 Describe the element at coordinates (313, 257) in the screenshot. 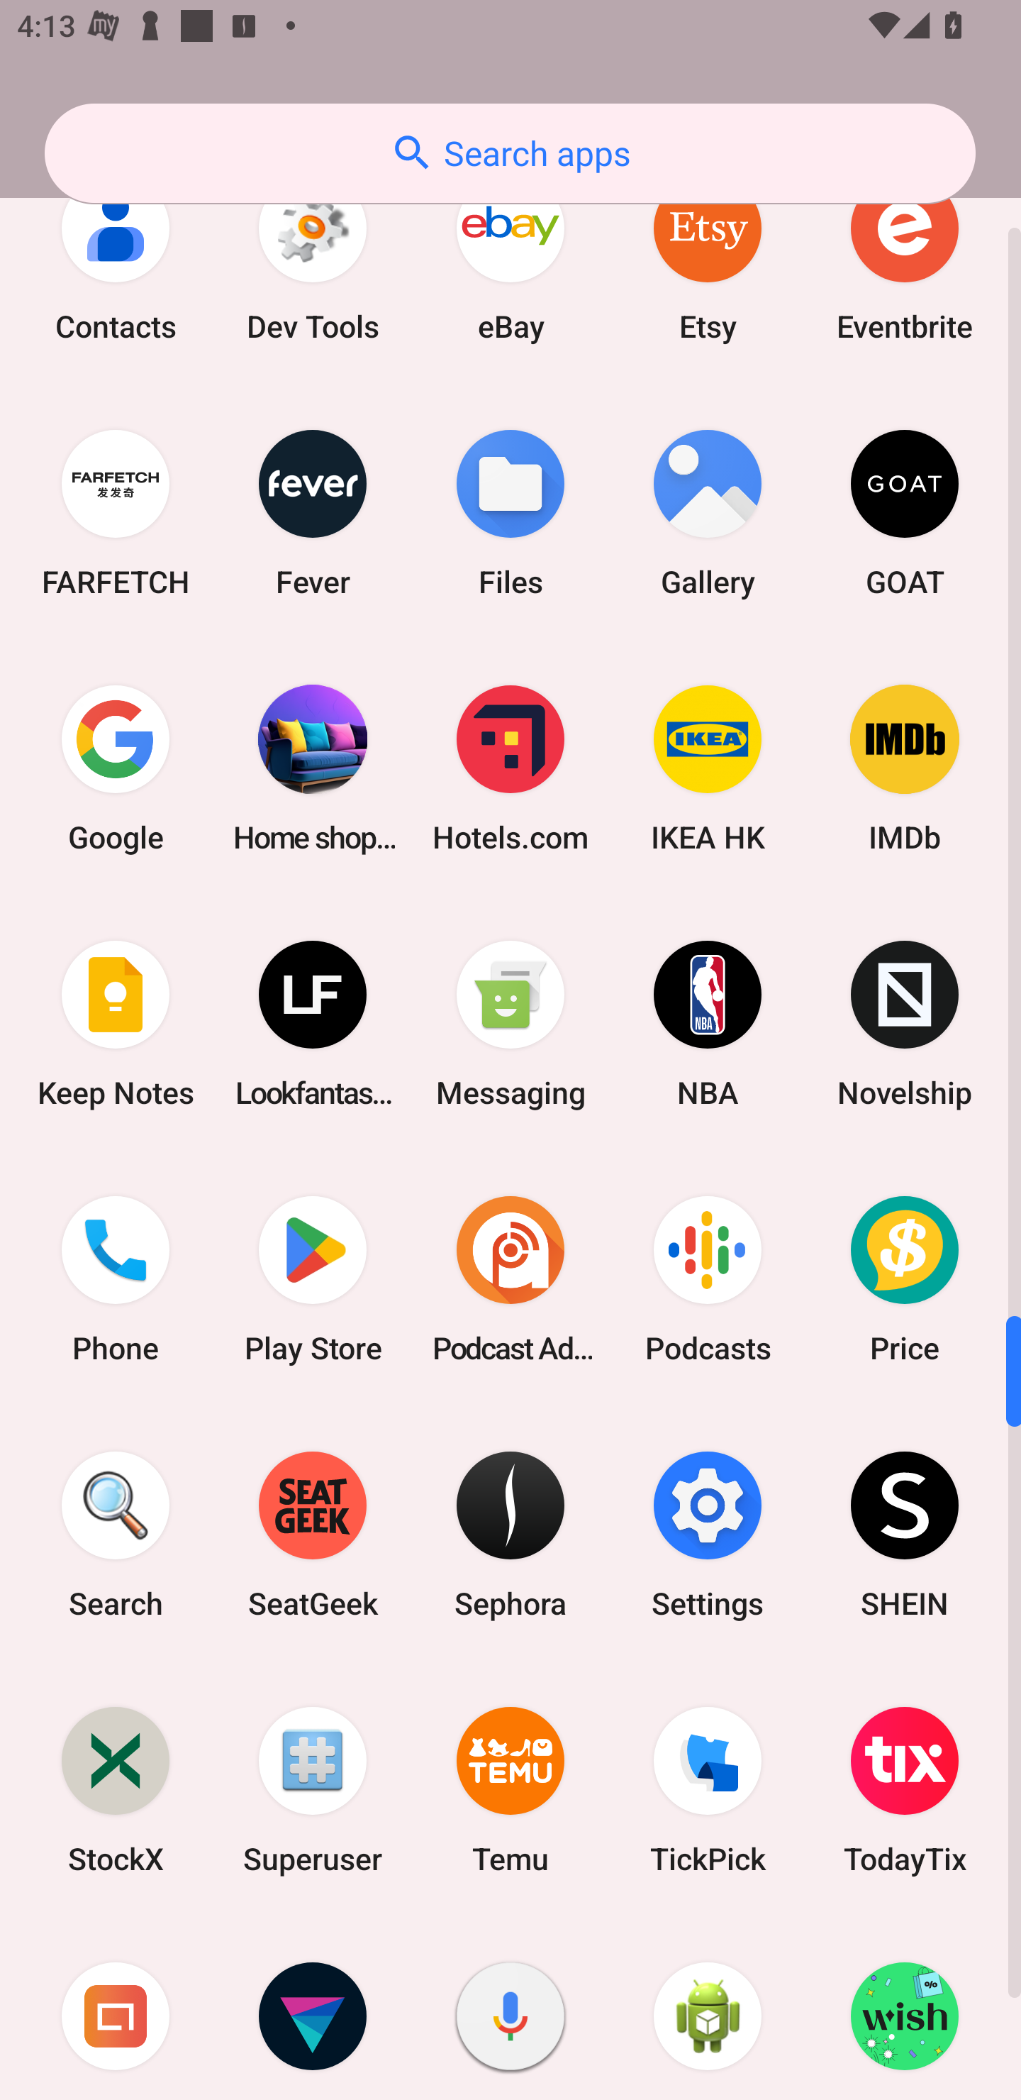

I see `Dev Tools` at that location.